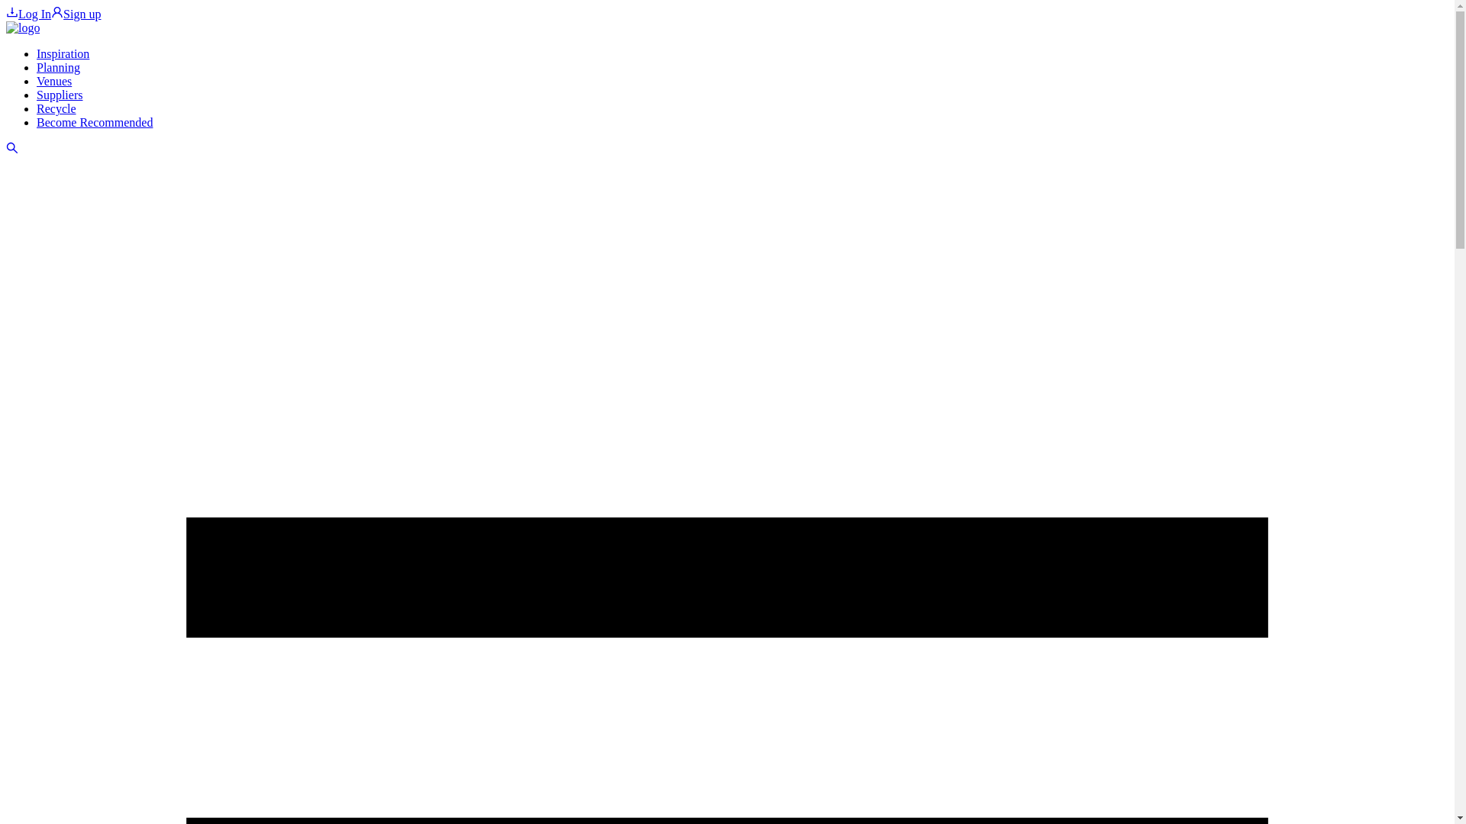  Describe the element at coordinates (60, 95) in the screenshot. I see `Suppliers` at that location.